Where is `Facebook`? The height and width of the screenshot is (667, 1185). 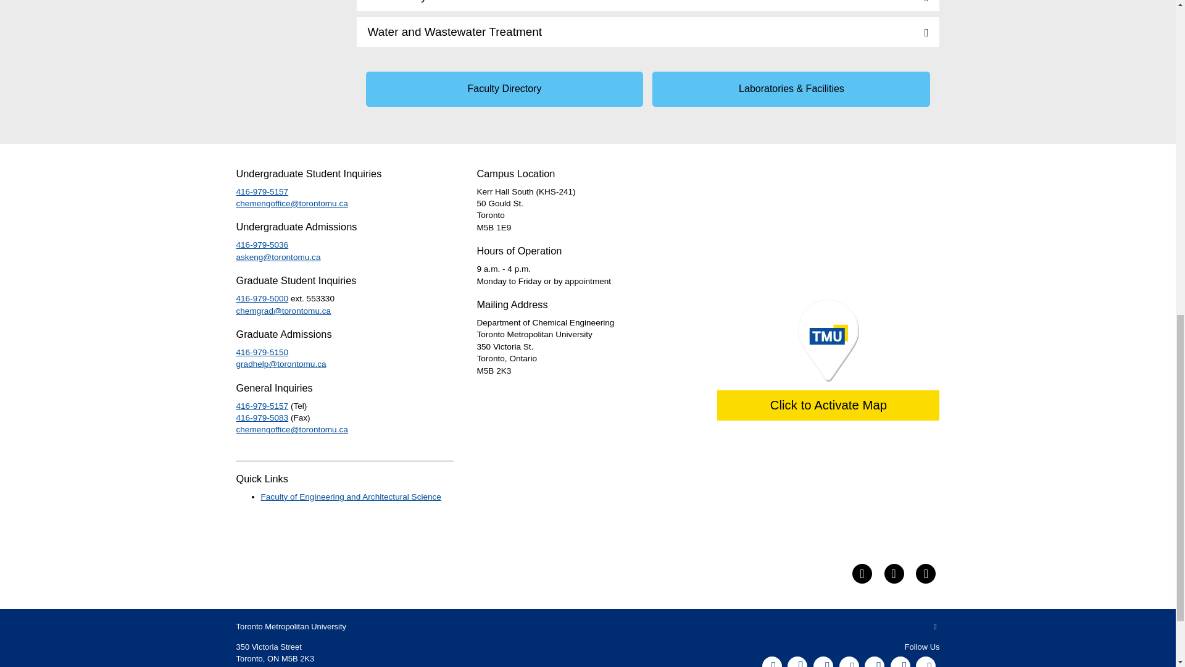 Facebook is located at coordinates (771, 661).